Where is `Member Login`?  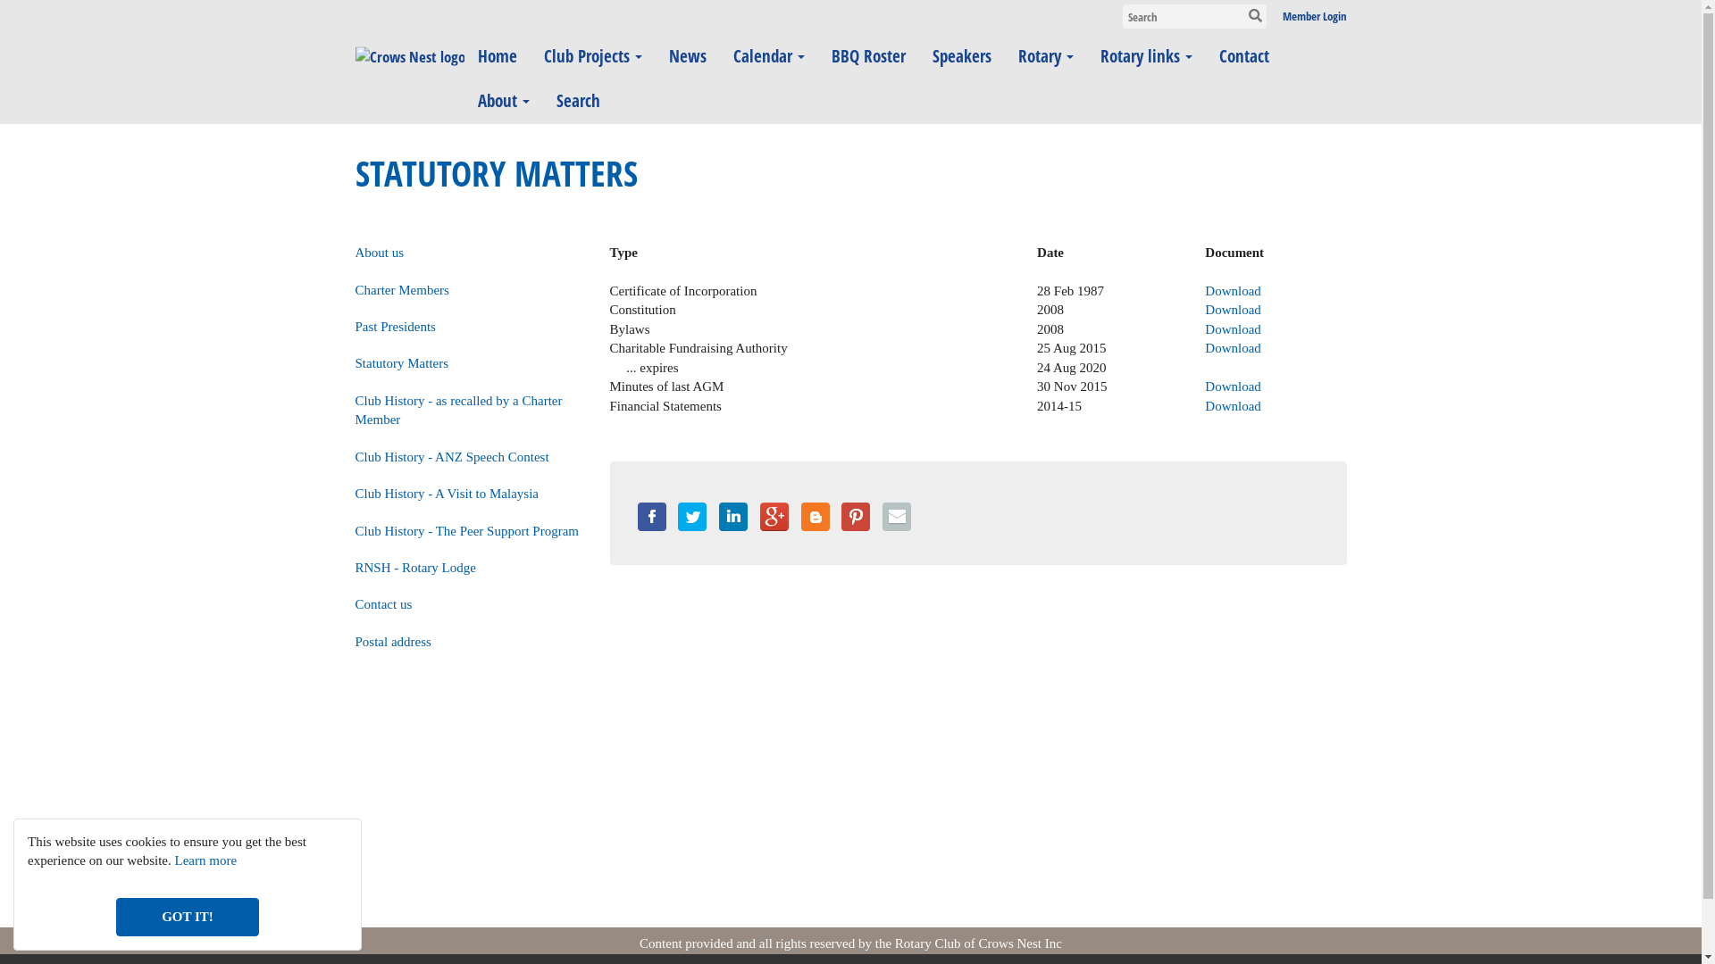 Member Login is located at coordinates (1315, 16).